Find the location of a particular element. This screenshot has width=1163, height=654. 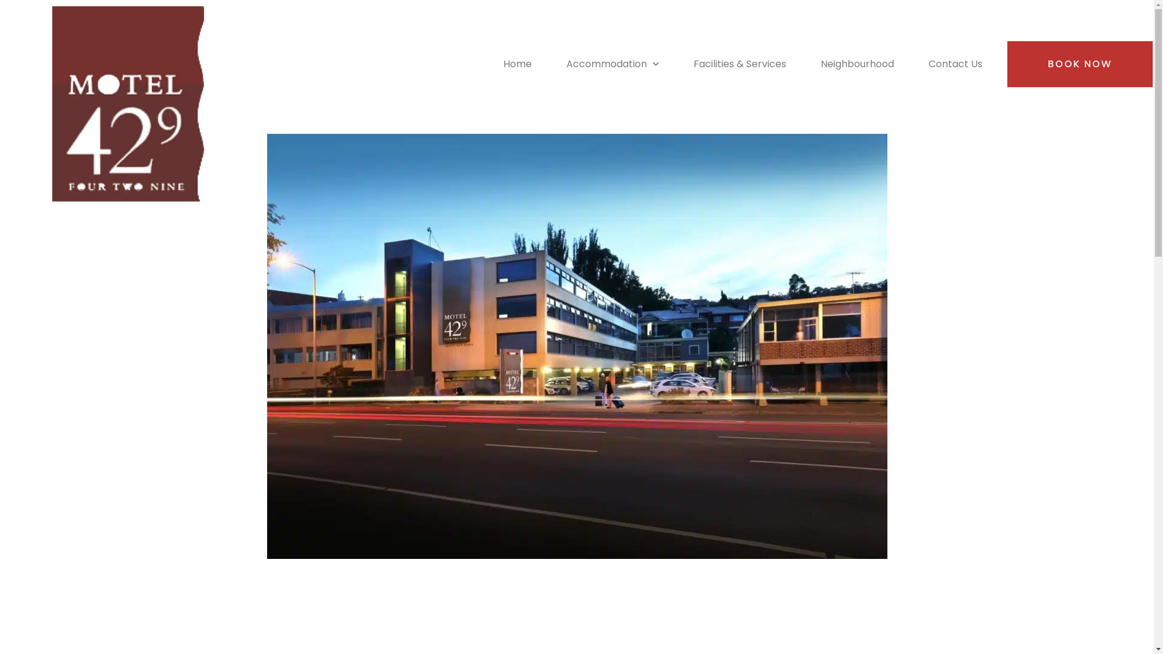

Contact Us is located at coordinates (956, 64).